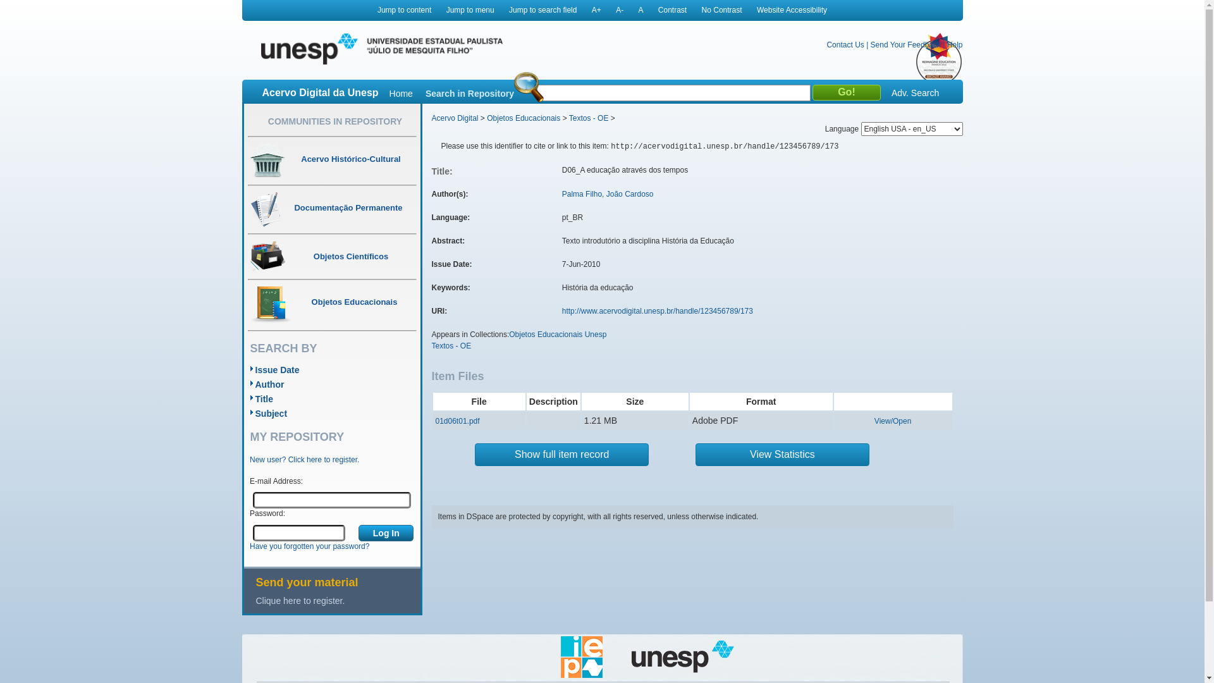  Describe the element at coordinates (270, 385) in the screenshot. I see `Author` at that location.